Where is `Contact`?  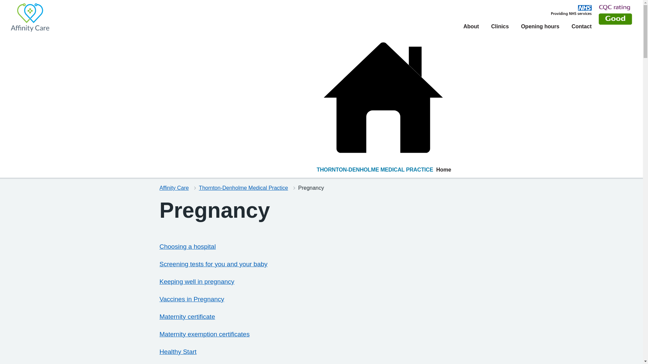 Contact is located at coordinates (581, 26).